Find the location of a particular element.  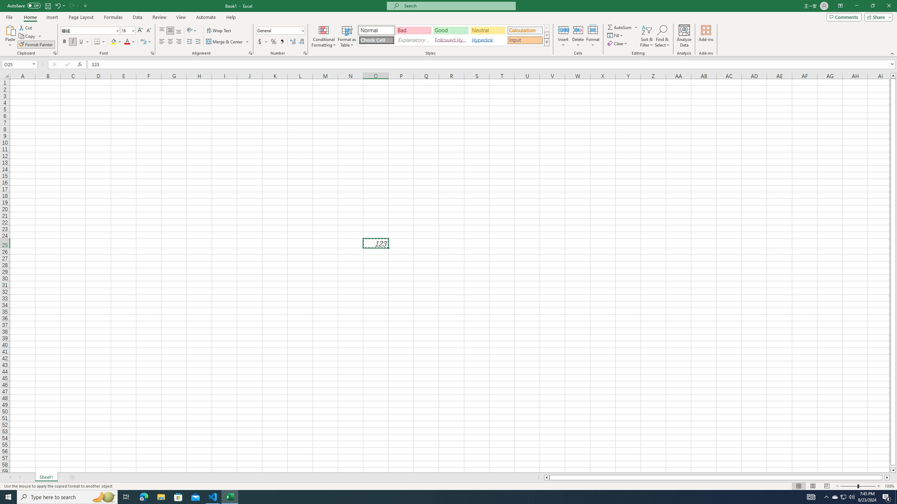

Column left is located at coordinates (546, 477).